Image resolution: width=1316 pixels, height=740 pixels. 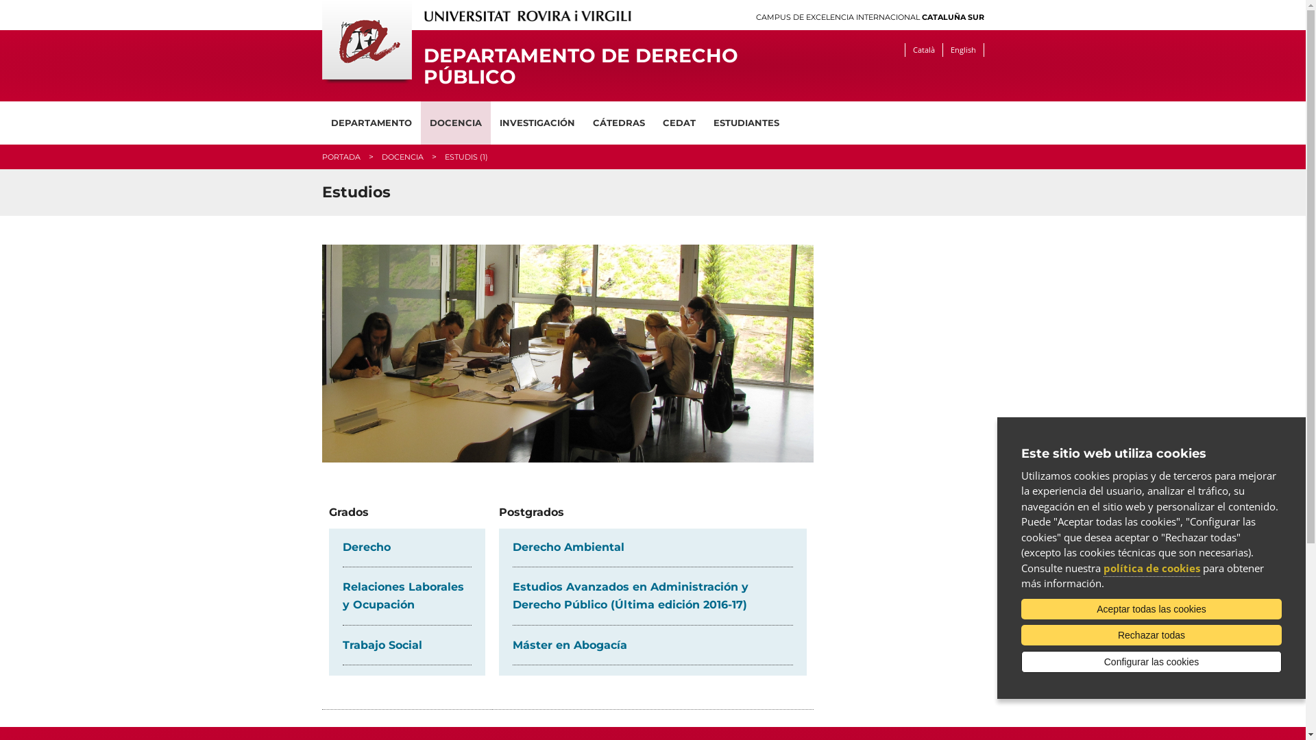 What do you see at coordinates (382, 645) in the screenshot?
I see `Trabajo Social` at bounding box center [382, 645].